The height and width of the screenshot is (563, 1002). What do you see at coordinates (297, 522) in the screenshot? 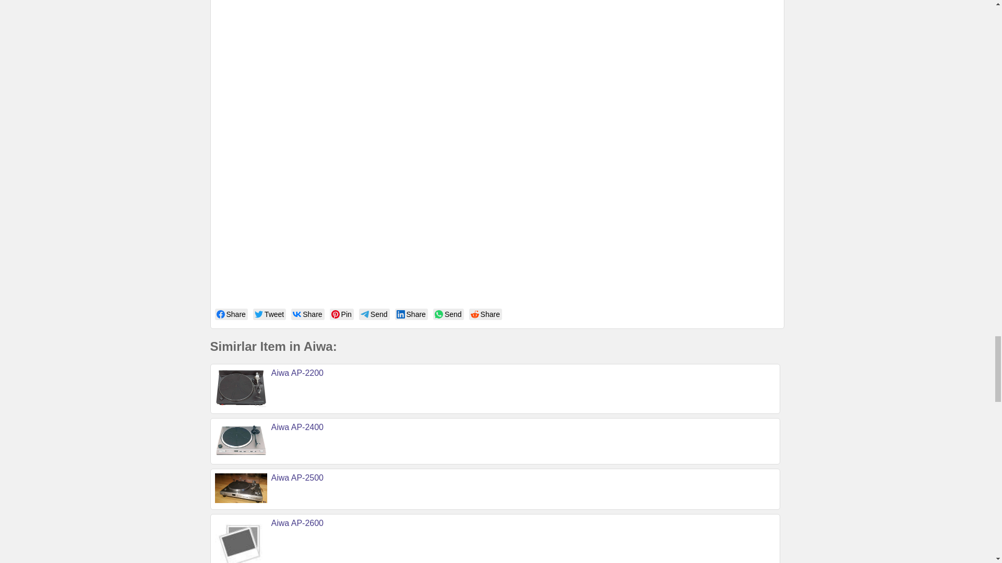
I see `Aiwa AP-2600` at bounding box center [297, 522].